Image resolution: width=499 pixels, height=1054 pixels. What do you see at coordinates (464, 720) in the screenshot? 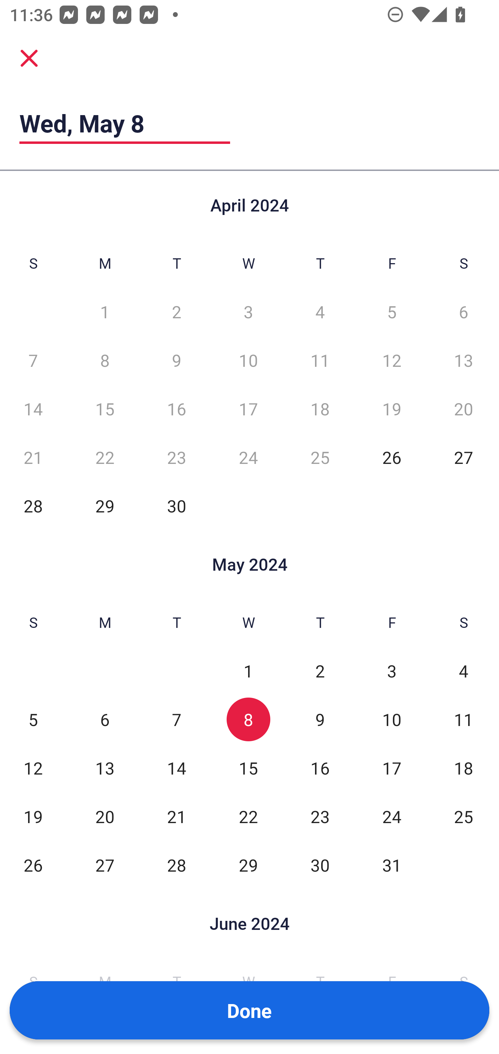
I see `11 Sat, May 11, Not Selected` at bounding box center [464, 720].